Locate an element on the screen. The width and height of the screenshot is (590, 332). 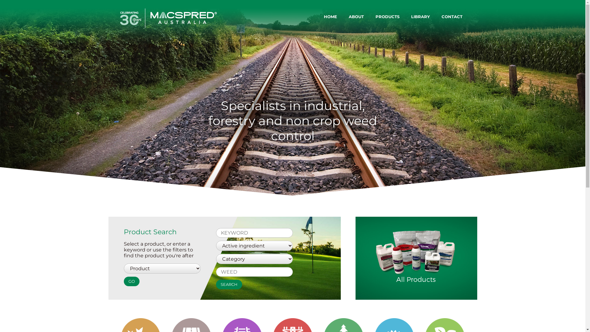
Go is located at coordinates (132, 282).